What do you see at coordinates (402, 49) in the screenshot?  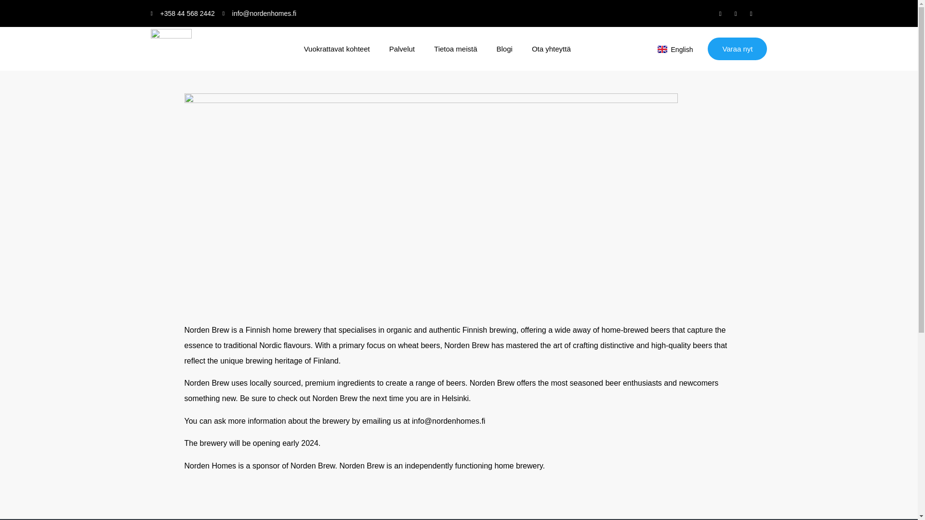 I see `Palvelut` at bounding box center [402, 49].